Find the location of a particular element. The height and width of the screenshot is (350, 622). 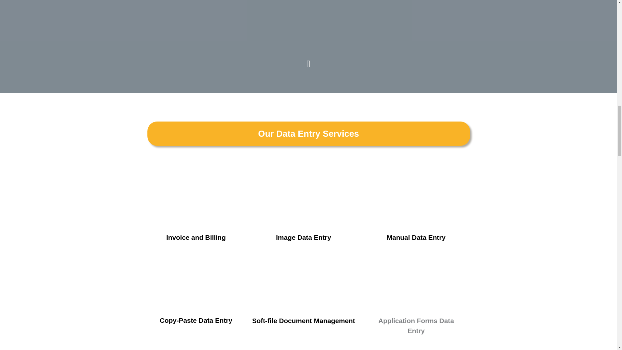

Invoice is located at coordinates (196, 195).